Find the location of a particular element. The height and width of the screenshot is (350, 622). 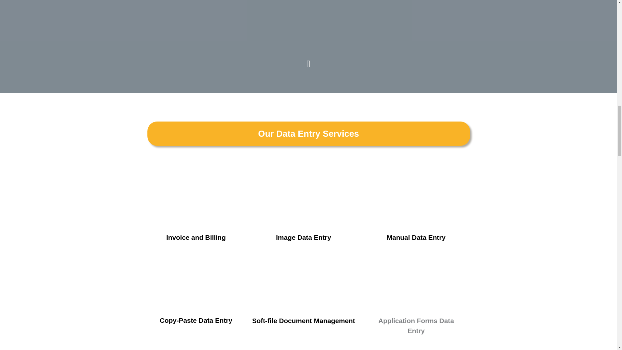

Invoice is located at coordinates (196, 195).